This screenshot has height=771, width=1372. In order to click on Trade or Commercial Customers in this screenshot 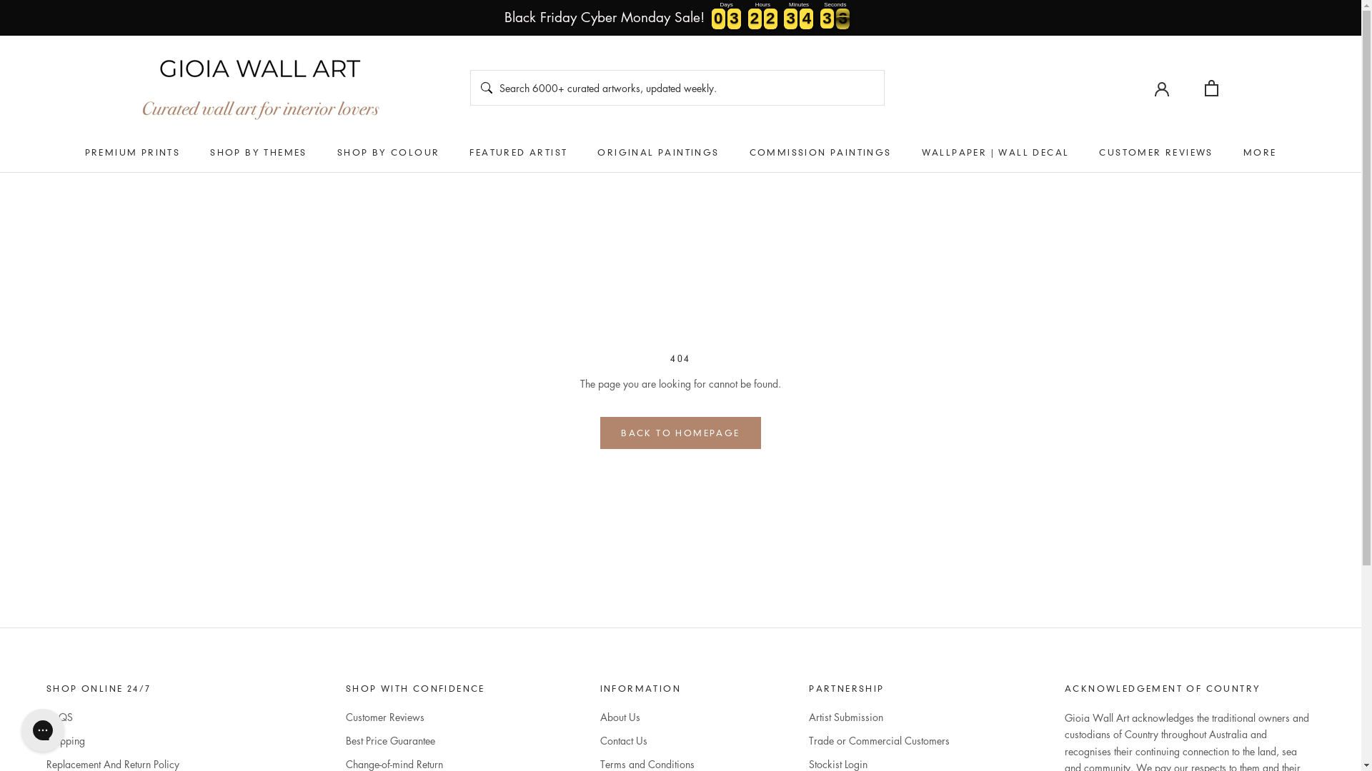, I will do `click(879, 741)`.